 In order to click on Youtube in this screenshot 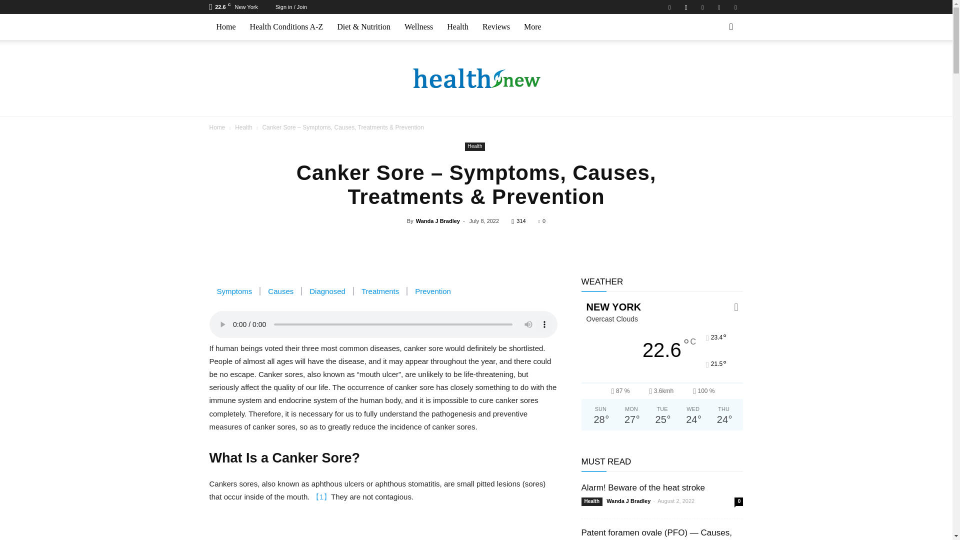, I will do `click(735, 7)`.